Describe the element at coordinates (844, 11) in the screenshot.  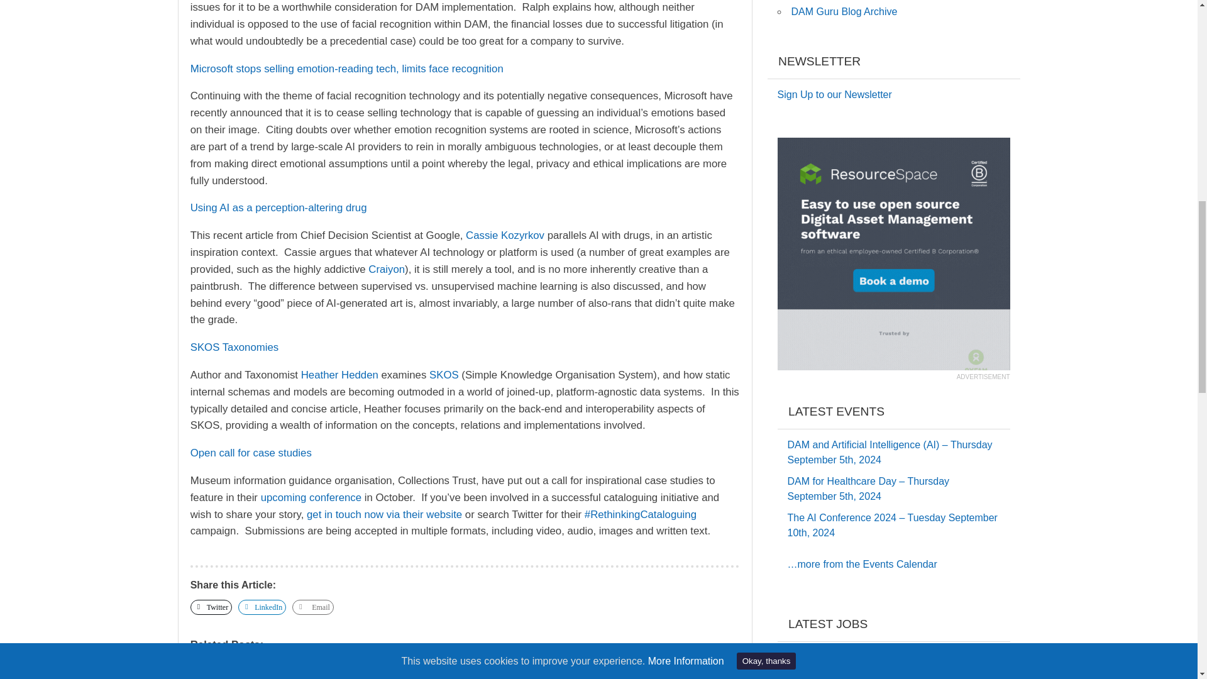
I see `DAM Guru Blog Archive` at that location.